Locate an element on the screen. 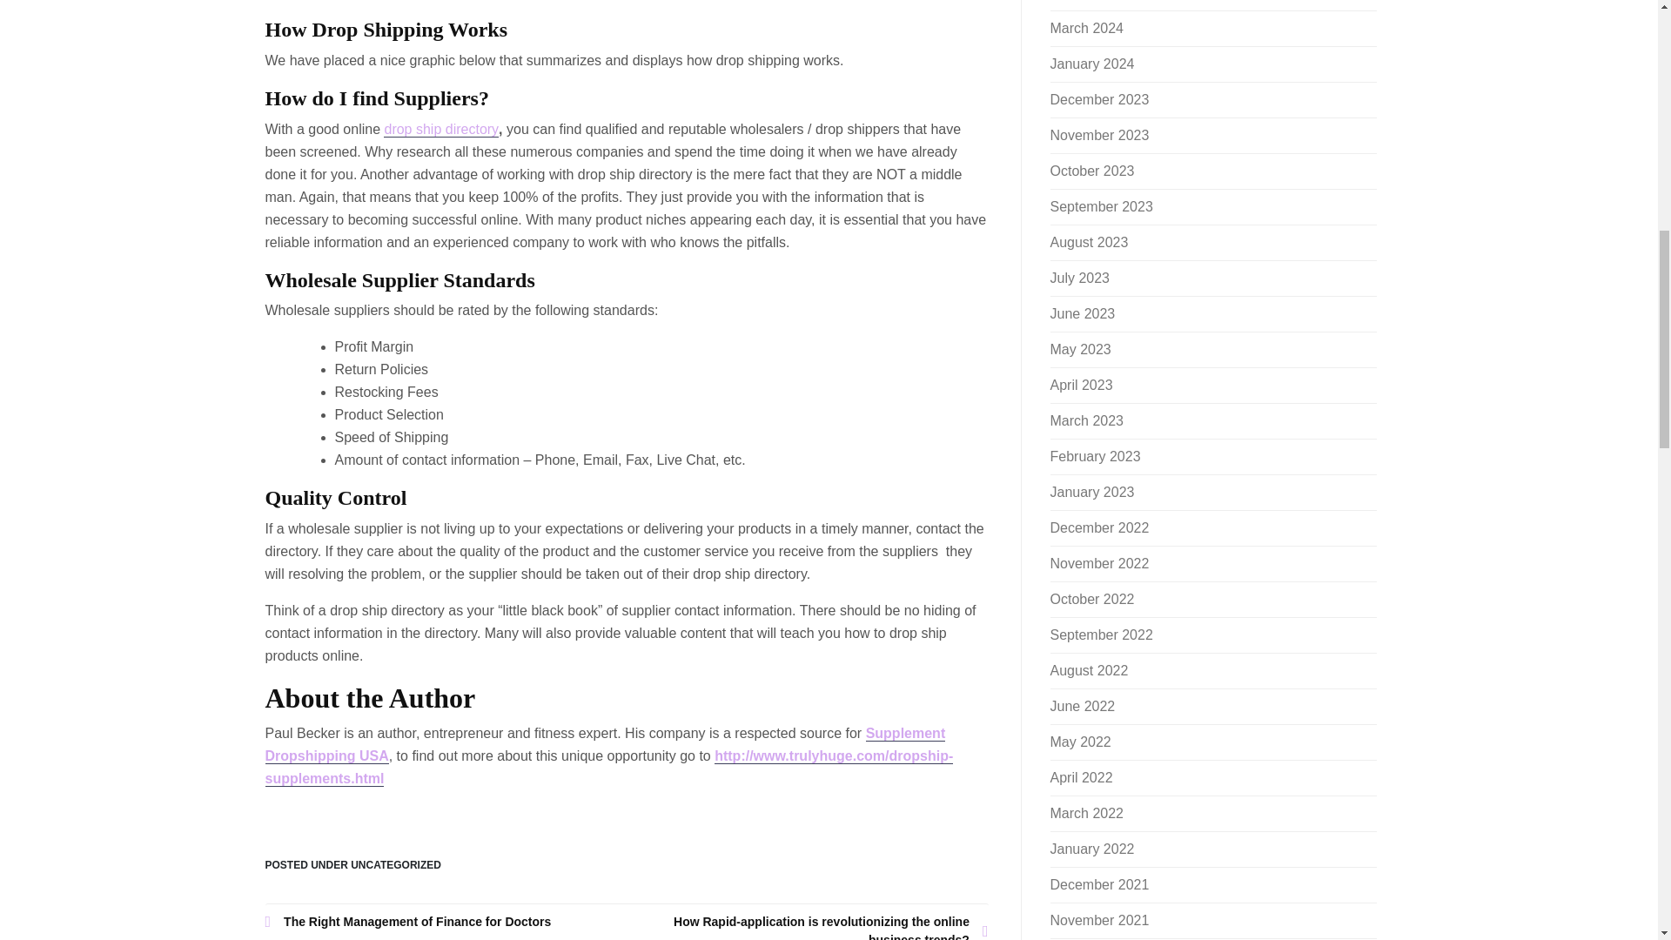 The width and height of the screenshot is (1671, 940). November 2023 is located at coordinates (1098, 135).